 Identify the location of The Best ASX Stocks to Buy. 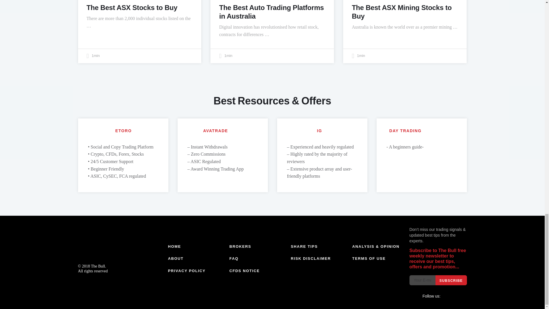
(132, 7).